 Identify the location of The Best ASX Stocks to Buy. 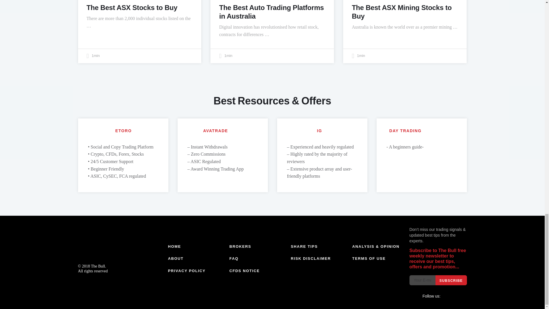
(132, 7).